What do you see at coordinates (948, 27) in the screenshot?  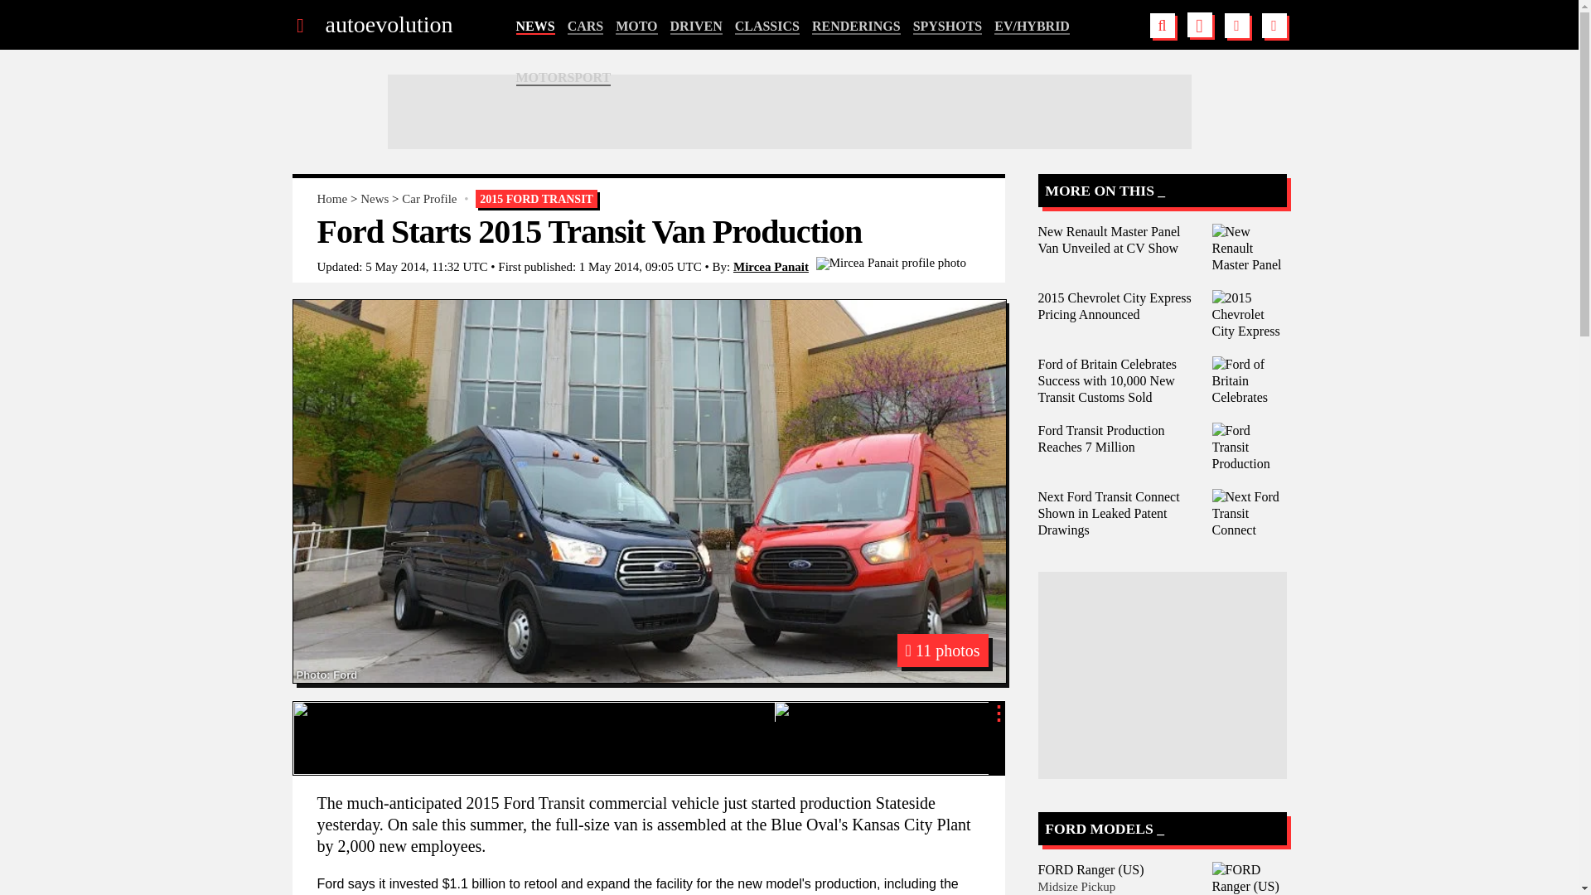 I see `SPYSHOTS` at bounding box center [948, 27].